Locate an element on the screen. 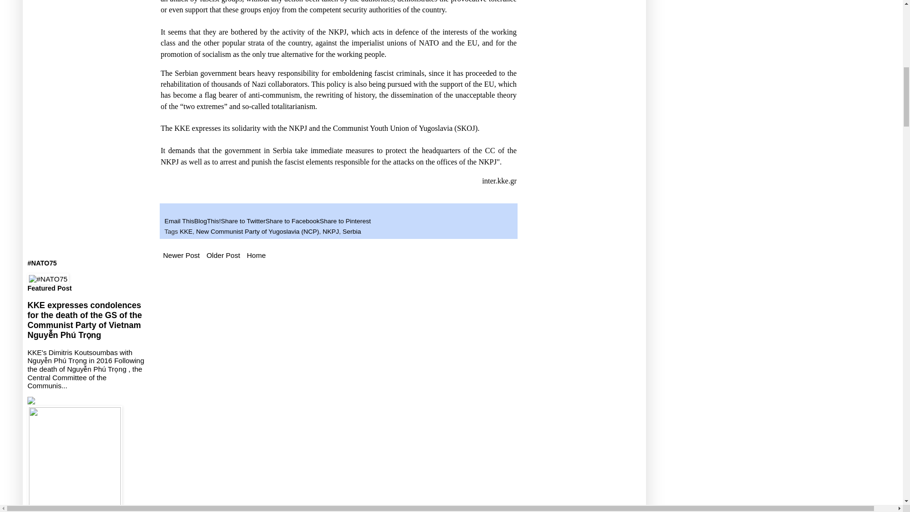 The width and height of the screenshot is (910, 512). BlogThis! is located at coordinates (208, 221).